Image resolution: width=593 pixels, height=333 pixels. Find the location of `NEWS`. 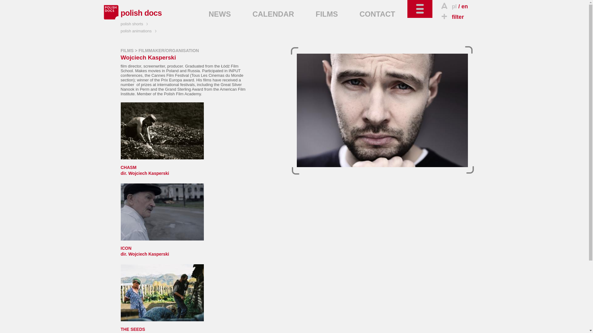

NEWS is located at coordinates (327, 14).